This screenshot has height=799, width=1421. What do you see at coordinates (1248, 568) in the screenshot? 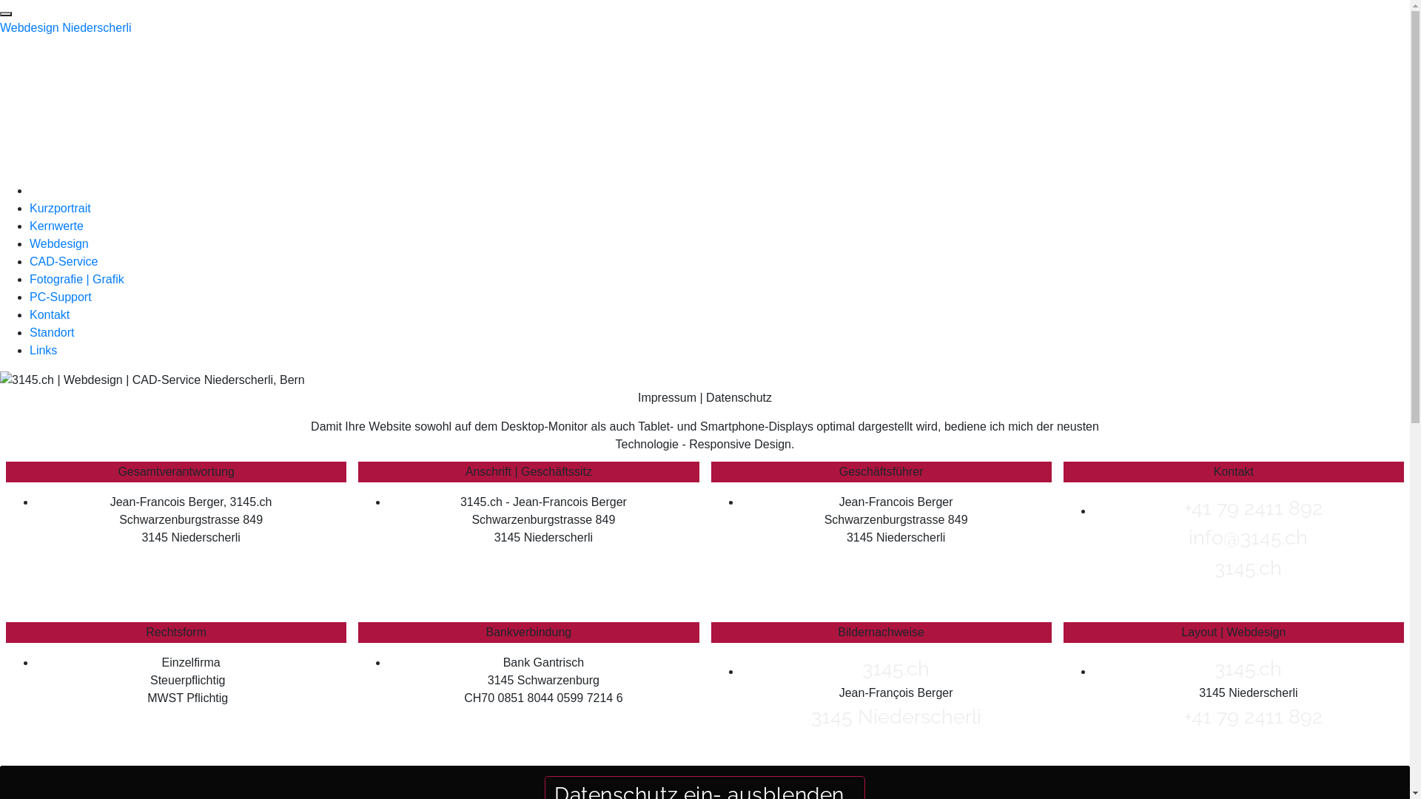
I see `3145.ch` at bounding box center [1248, 568].